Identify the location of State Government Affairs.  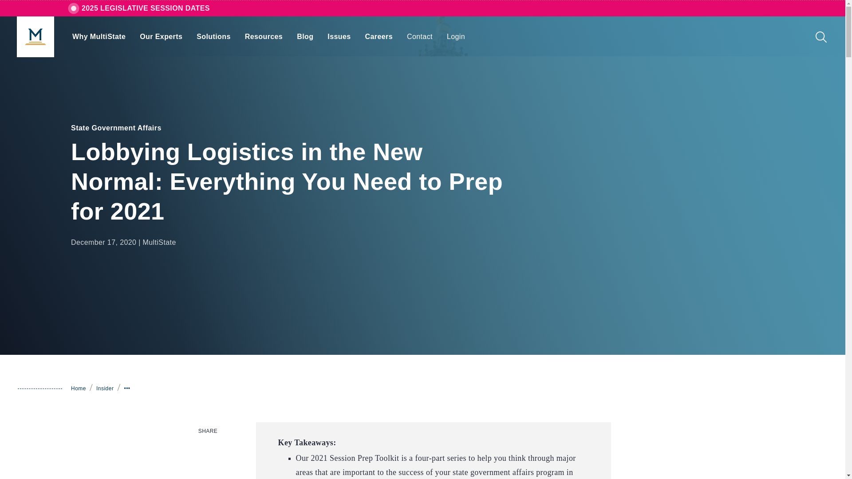
(116, 128).